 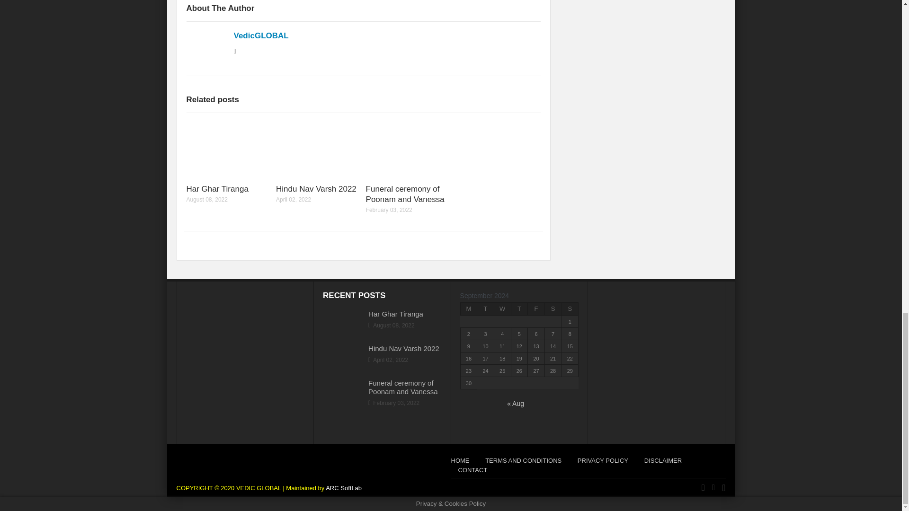 I want to click on Thursday, so click(x=519, y=308).